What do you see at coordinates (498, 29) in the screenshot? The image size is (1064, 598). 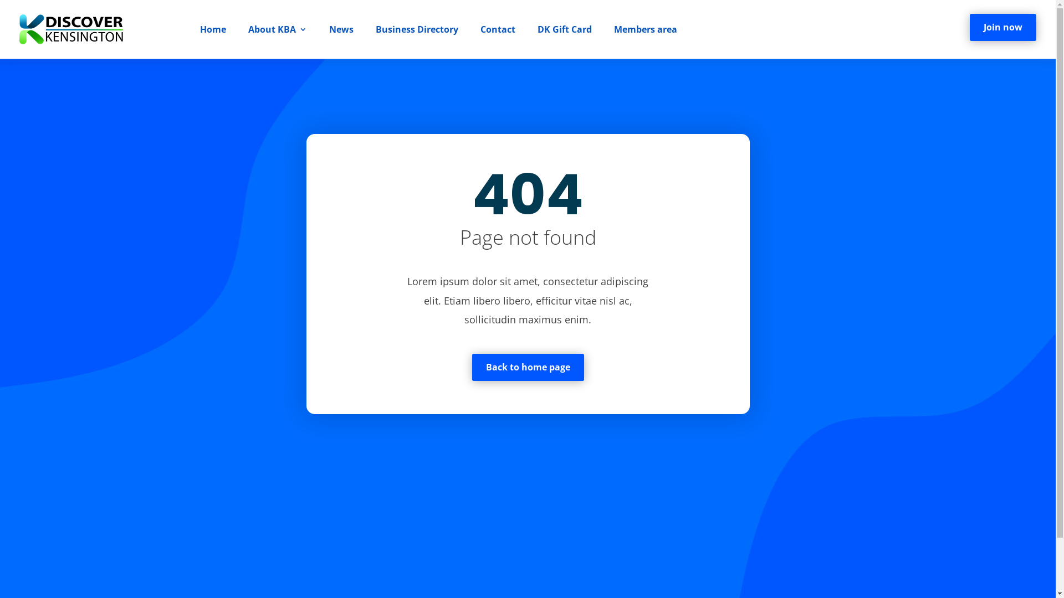 I see `Contact` at bounding box center [498, 29].